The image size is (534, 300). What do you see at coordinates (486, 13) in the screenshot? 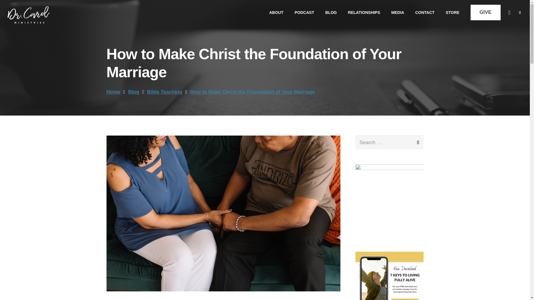
I see `GIVE` at bounding box center [486, 13].